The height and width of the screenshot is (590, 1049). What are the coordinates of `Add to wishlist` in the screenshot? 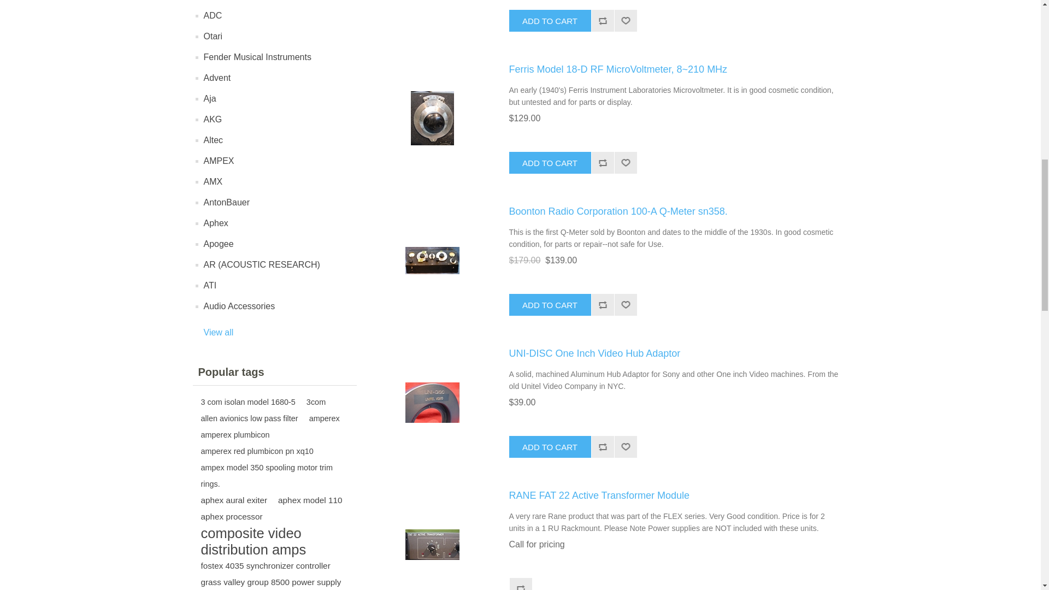 It's located at (625, 304).